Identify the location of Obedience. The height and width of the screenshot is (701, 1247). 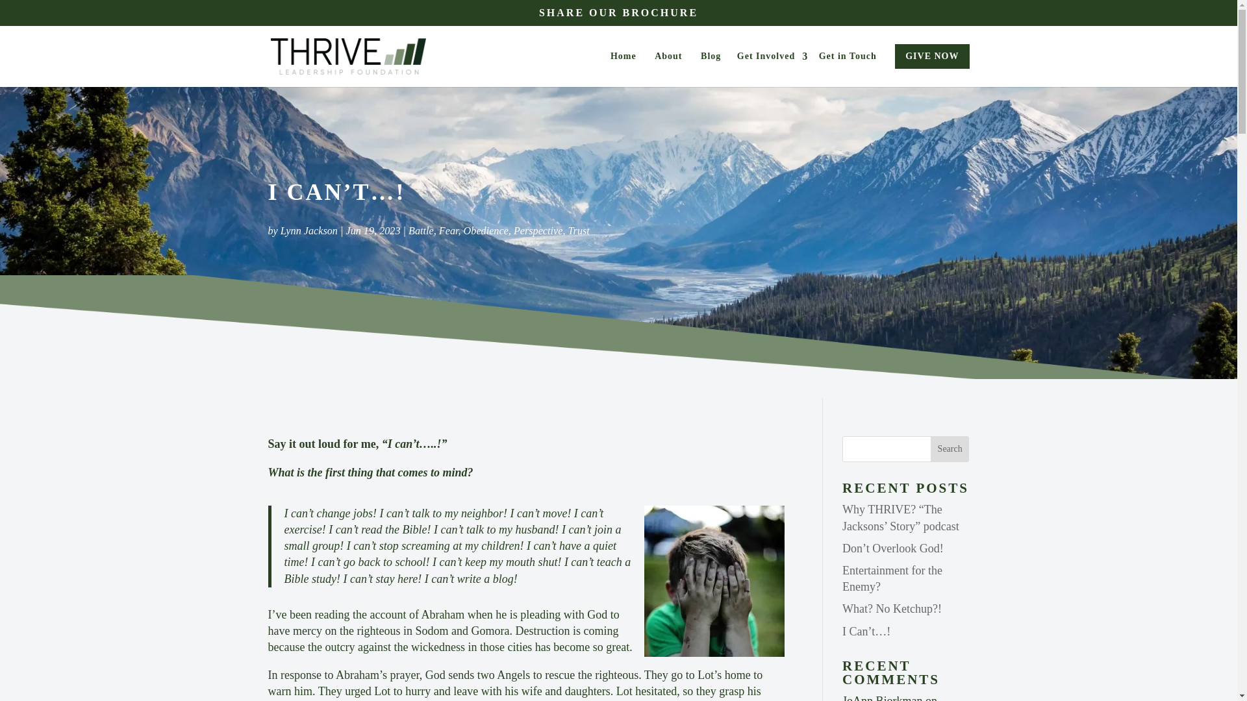
(486, 231).